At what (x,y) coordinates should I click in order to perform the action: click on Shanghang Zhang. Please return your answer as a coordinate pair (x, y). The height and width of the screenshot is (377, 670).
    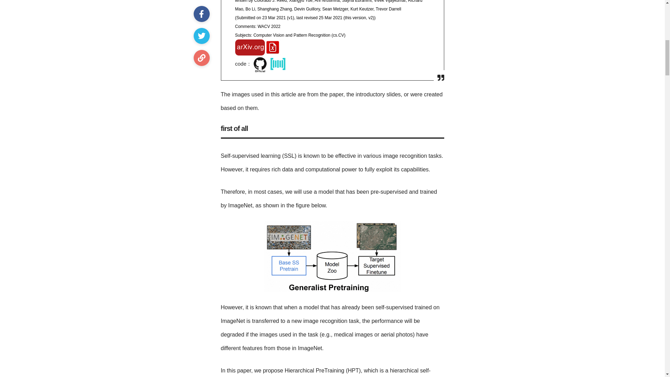
    Looking at the image, I should click on (275, 9).